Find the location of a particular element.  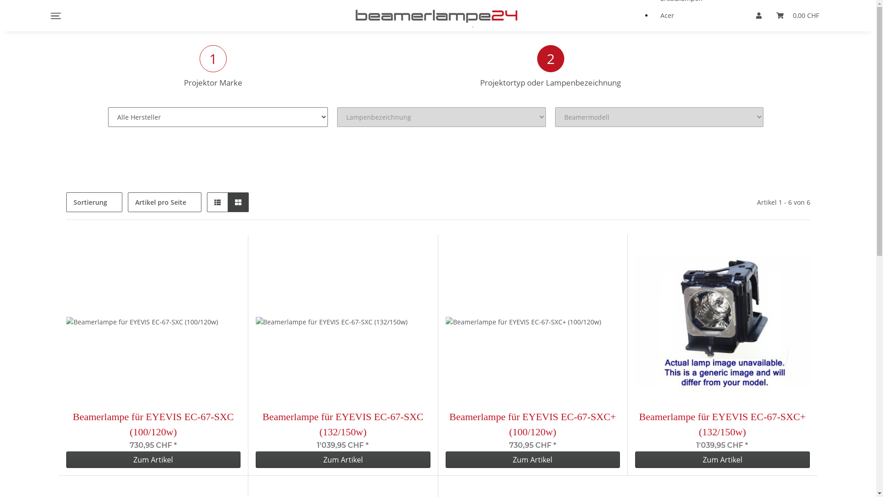

Zum Artikel is located at coordinates (154, 460).